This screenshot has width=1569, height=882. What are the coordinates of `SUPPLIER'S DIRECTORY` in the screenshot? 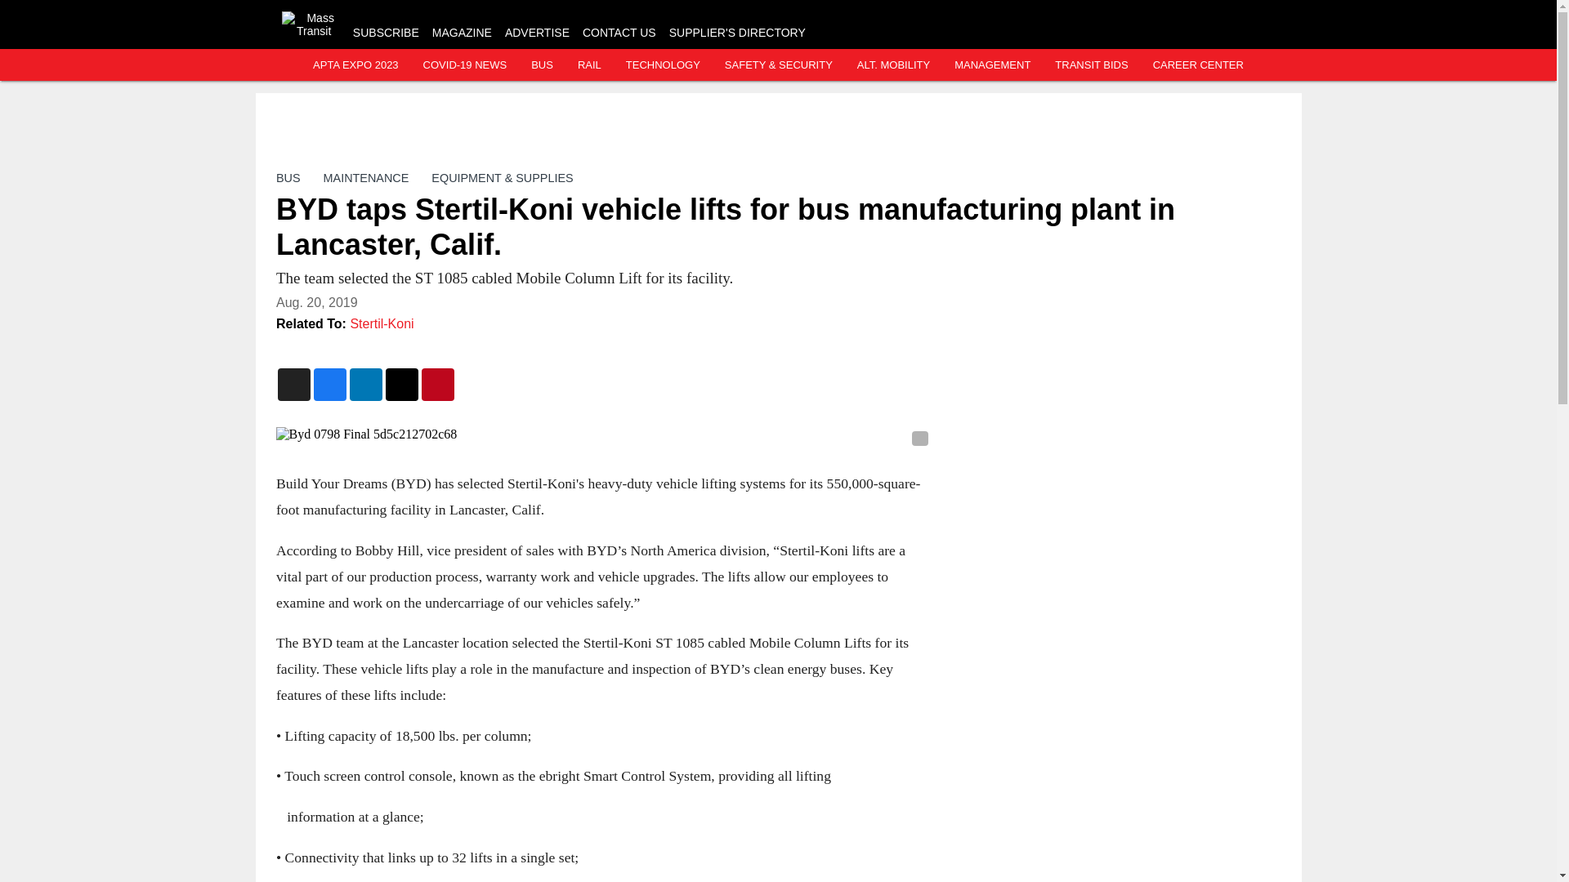 It's located at (737, 33).